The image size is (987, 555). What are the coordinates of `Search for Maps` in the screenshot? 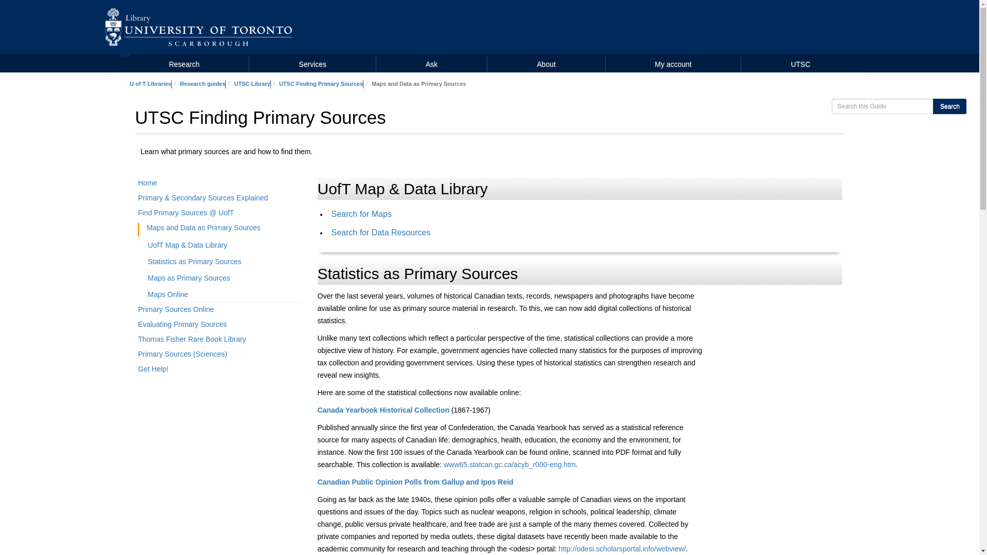 It's located at (361, 214).